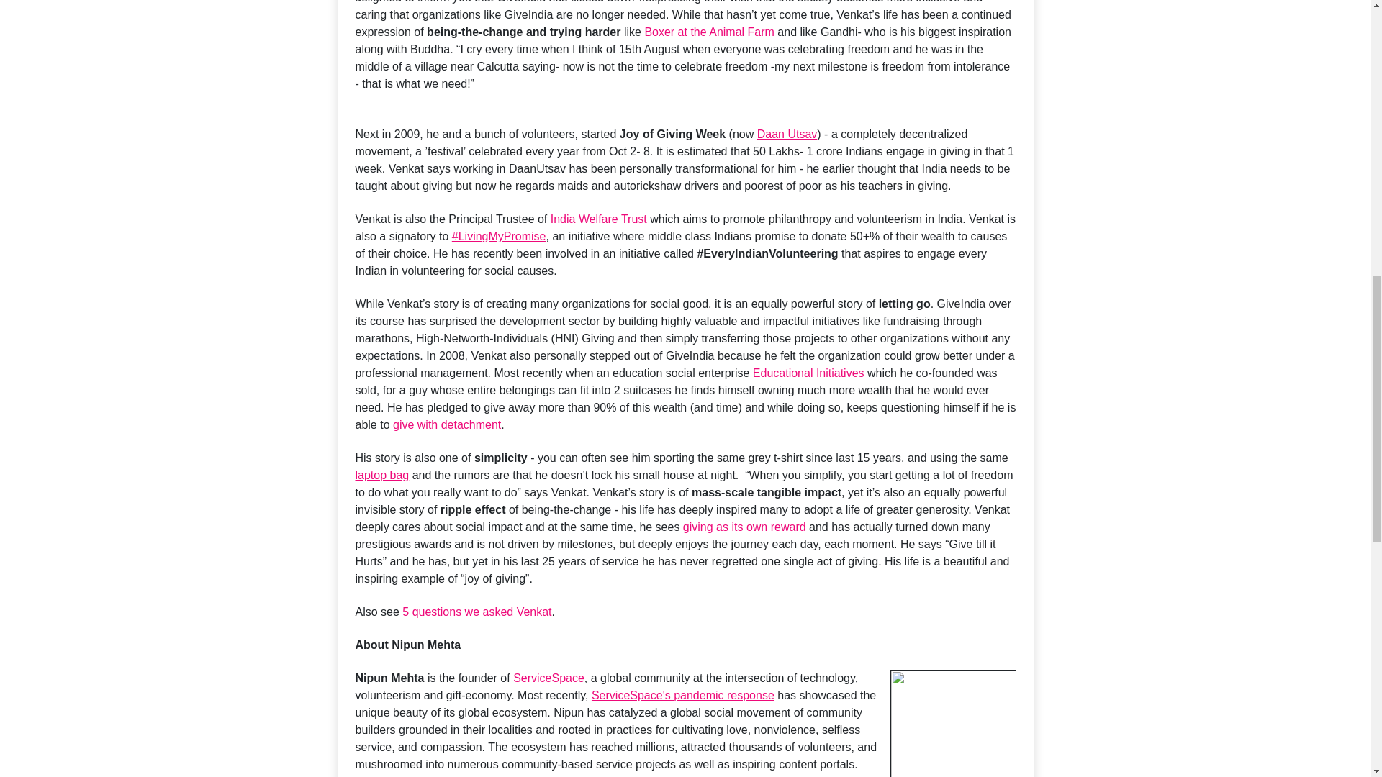 Image resolution: width=1382 pixels, height=777 pixels. I want to click on Boxer at the Animal Farm, so click(708, 32).